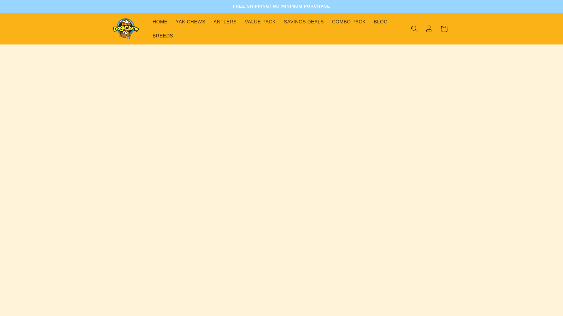 The height and width of the screenshot is (316, 563). Describe the element at coordinates (260, 22) in the screenshot. I see `VALUE PACK` at that location.